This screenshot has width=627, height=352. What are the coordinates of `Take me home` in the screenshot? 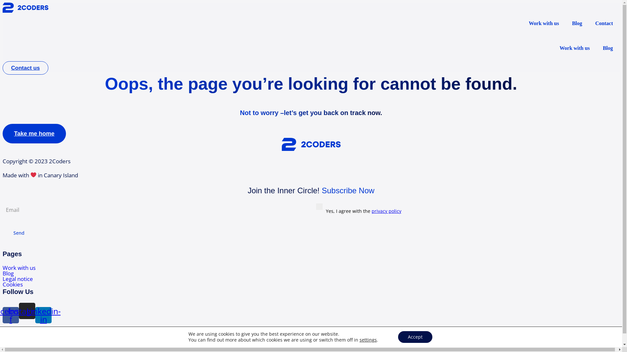 It's located at (34, 134).